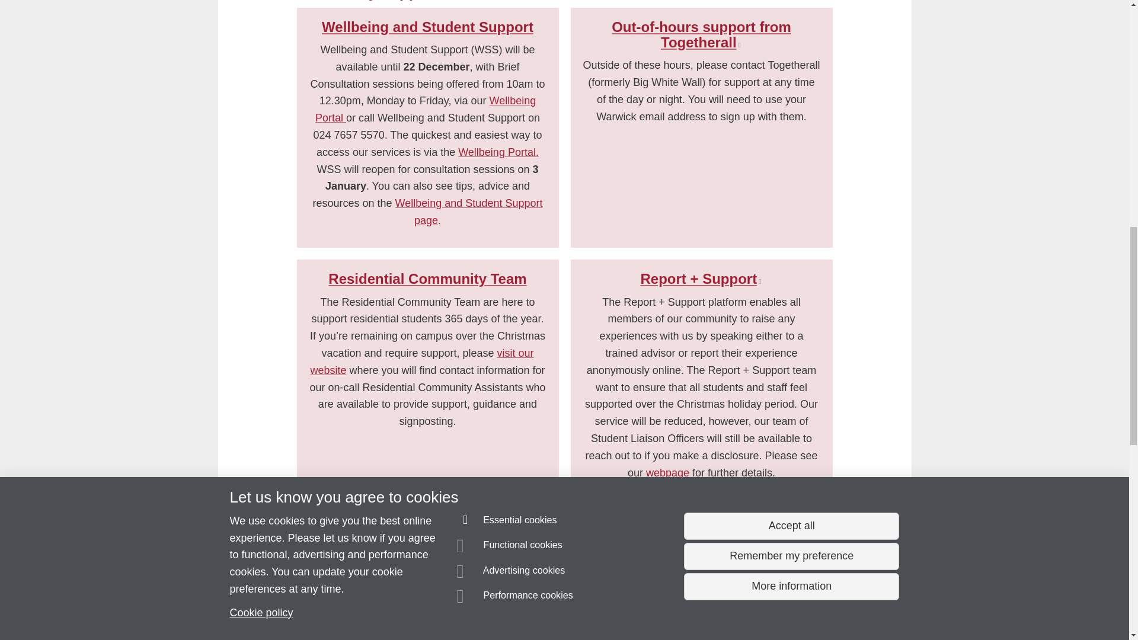 This screenshot has height=640, width=1138. Describe the element at coordinates (667, 473) in the screenshot. I see `webpage` at that location.